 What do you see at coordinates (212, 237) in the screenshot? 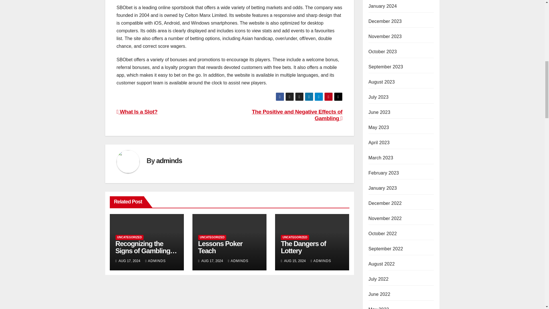
I see `UNCATEGORIZED` at bounding box center [212, 237].